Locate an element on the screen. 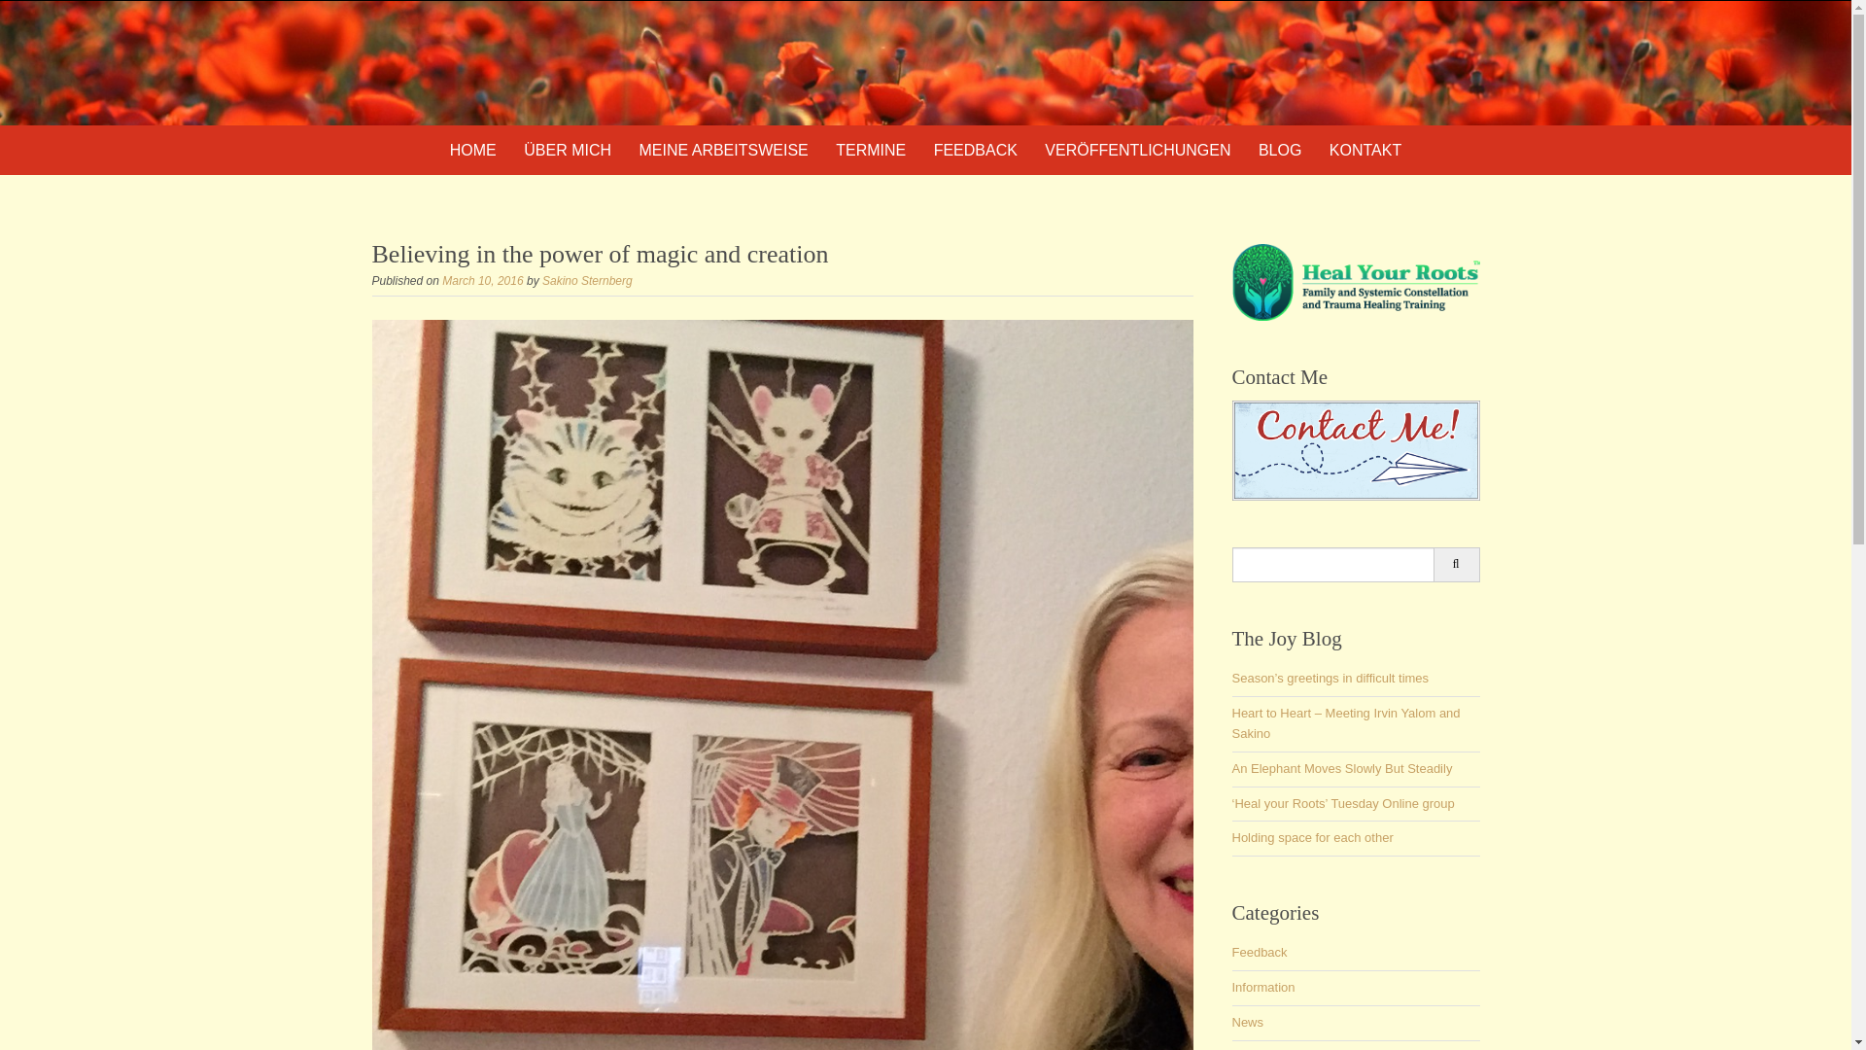  FEEDBACK is located at coordinates (976, 150).